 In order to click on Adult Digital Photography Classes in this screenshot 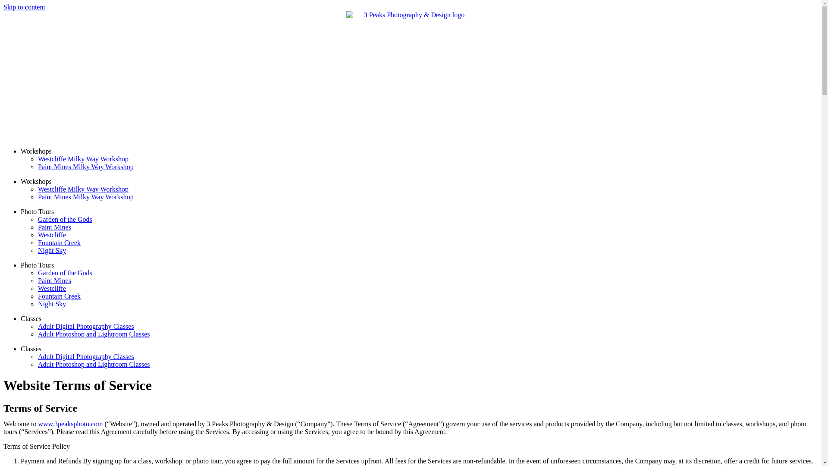, I will do `click(86, 356)`.